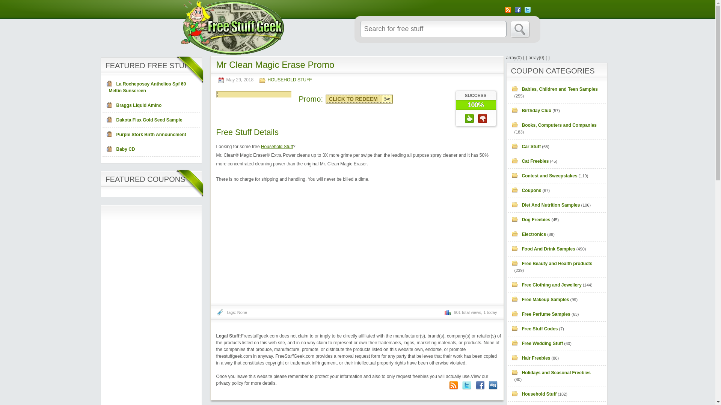  Describe the element at coordinates (535, 394) in the screenshot. I see `Household Stuff` at that location.